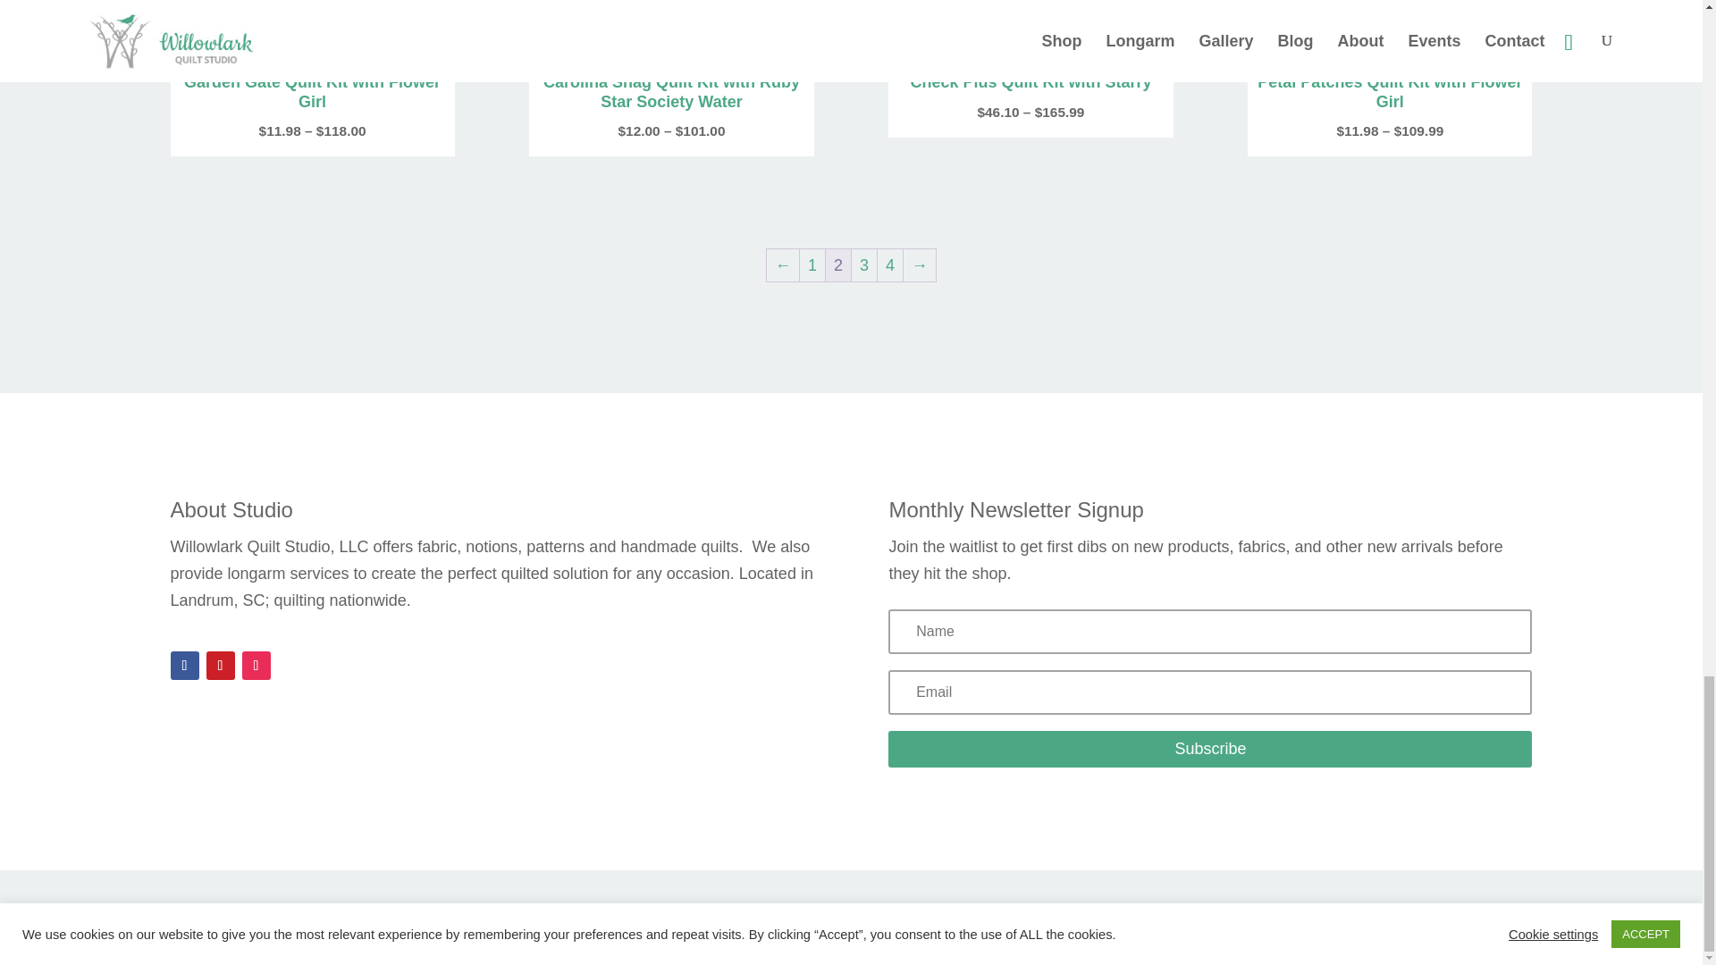  Describe the element at coordinates (256, 666) in the screenshot. I see `Follow on Instagram` at that location.